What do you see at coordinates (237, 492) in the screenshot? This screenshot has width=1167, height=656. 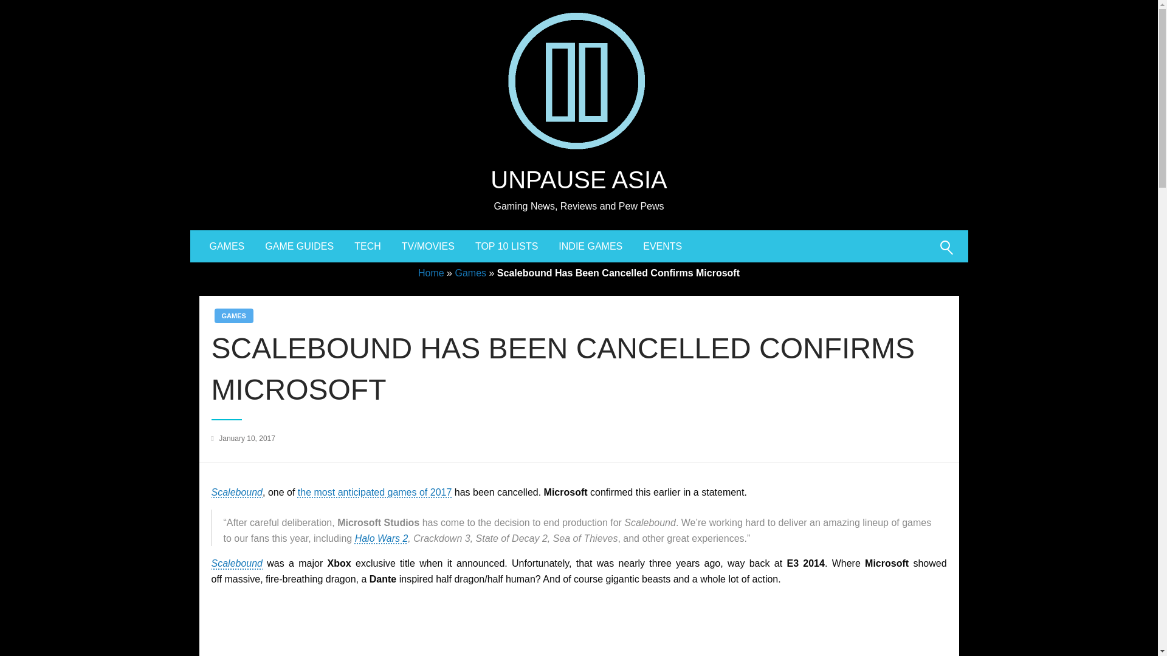 I see `Scalebound` at bounding box center [237, 492].